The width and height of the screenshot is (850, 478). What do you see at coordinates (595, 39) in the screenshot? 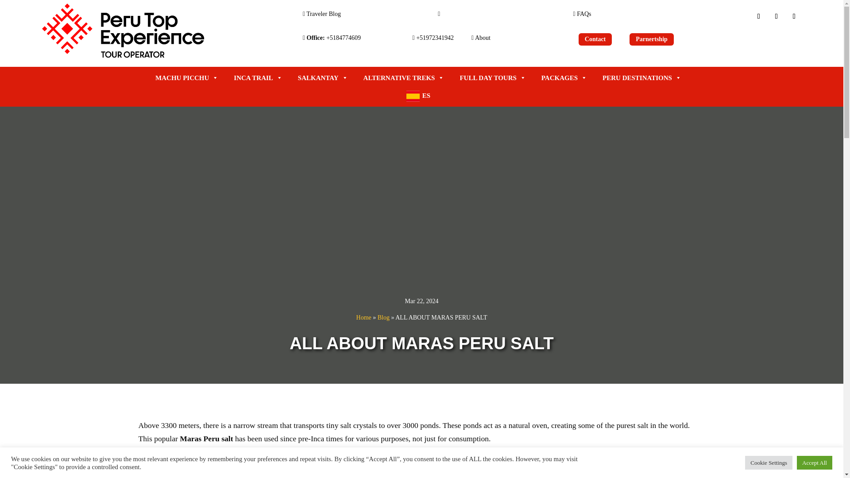
I see `Contact` at bounding box center [595, 39].